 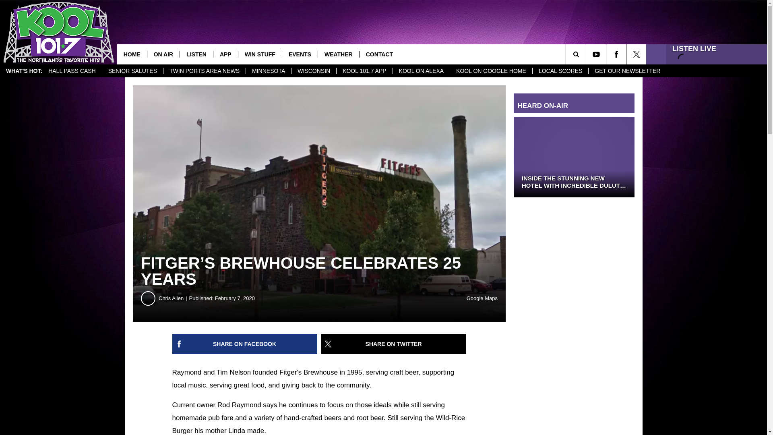 What do you see at coordinates (196, 54) in the screenshot?
I see `LISTEN` at bounding box center [196, 54].